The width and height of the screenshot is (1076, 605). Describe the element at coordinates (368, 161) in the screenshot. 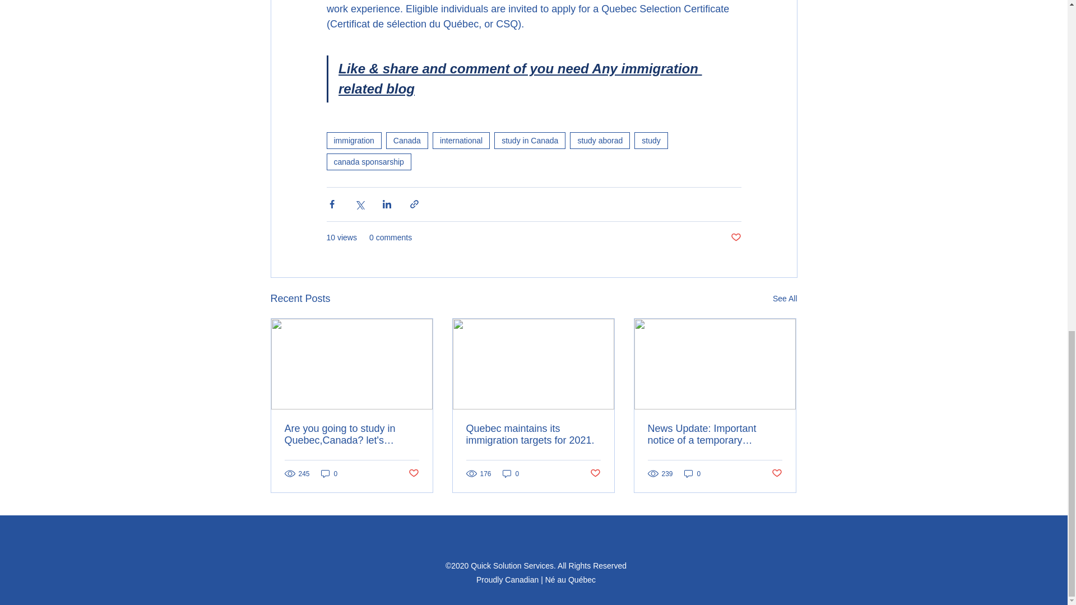

I see `canada sponsarship` at that location.